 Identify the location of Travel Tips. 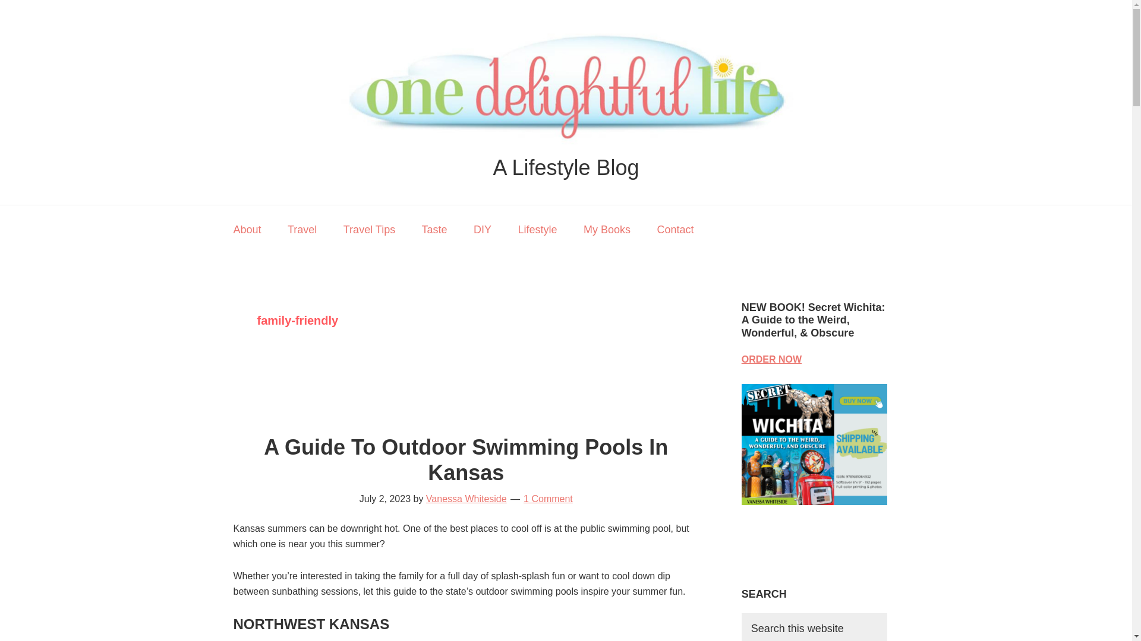
(370, 229).